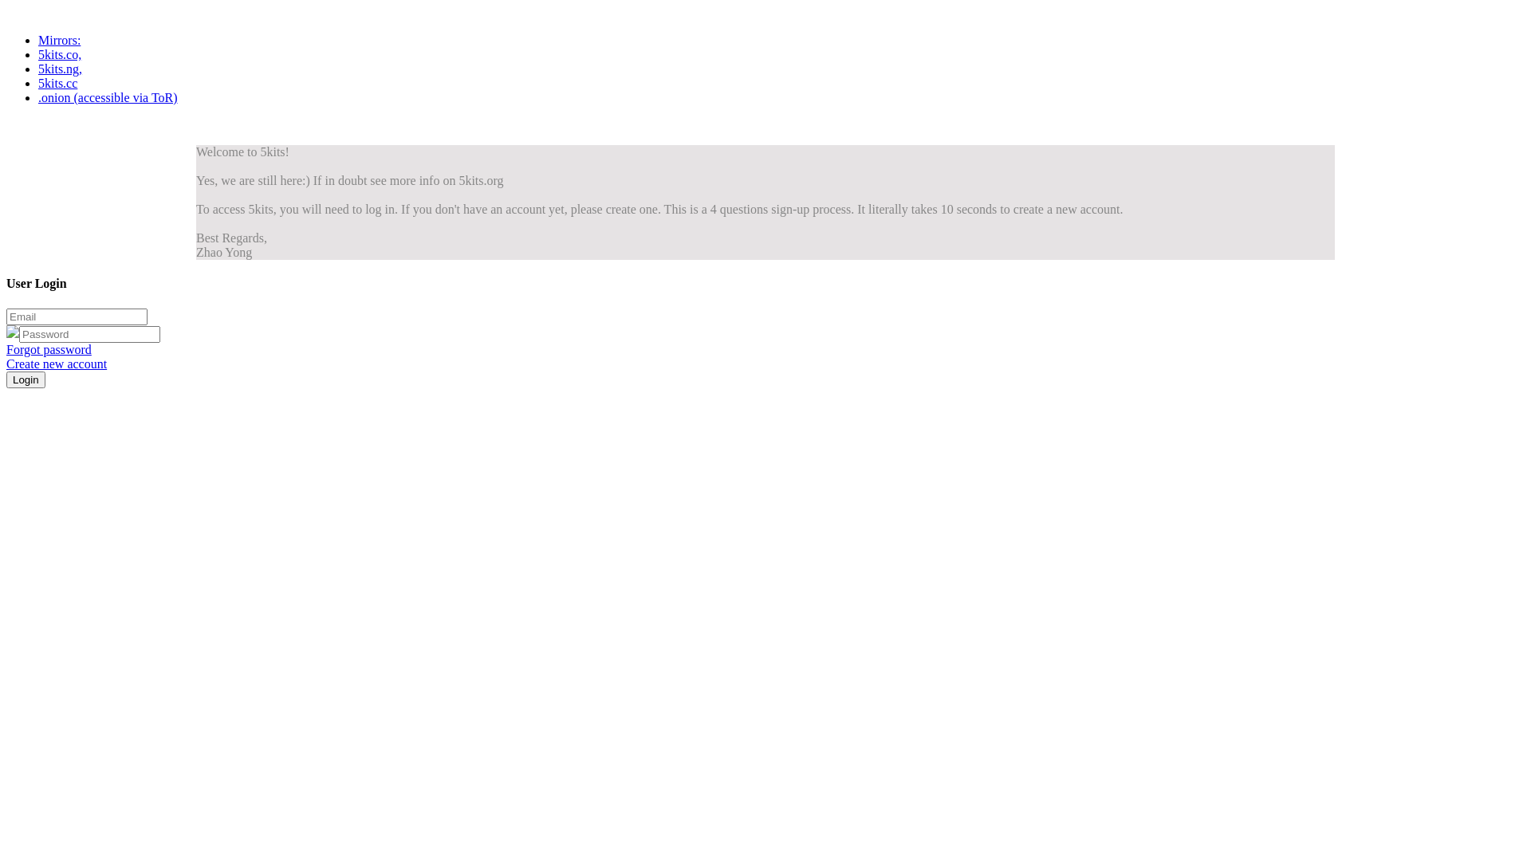  What do you see at coordinates (108, 97) in the screenshot?
I see `.onion (accessible via ToR)` at bounding box center [108, 97].